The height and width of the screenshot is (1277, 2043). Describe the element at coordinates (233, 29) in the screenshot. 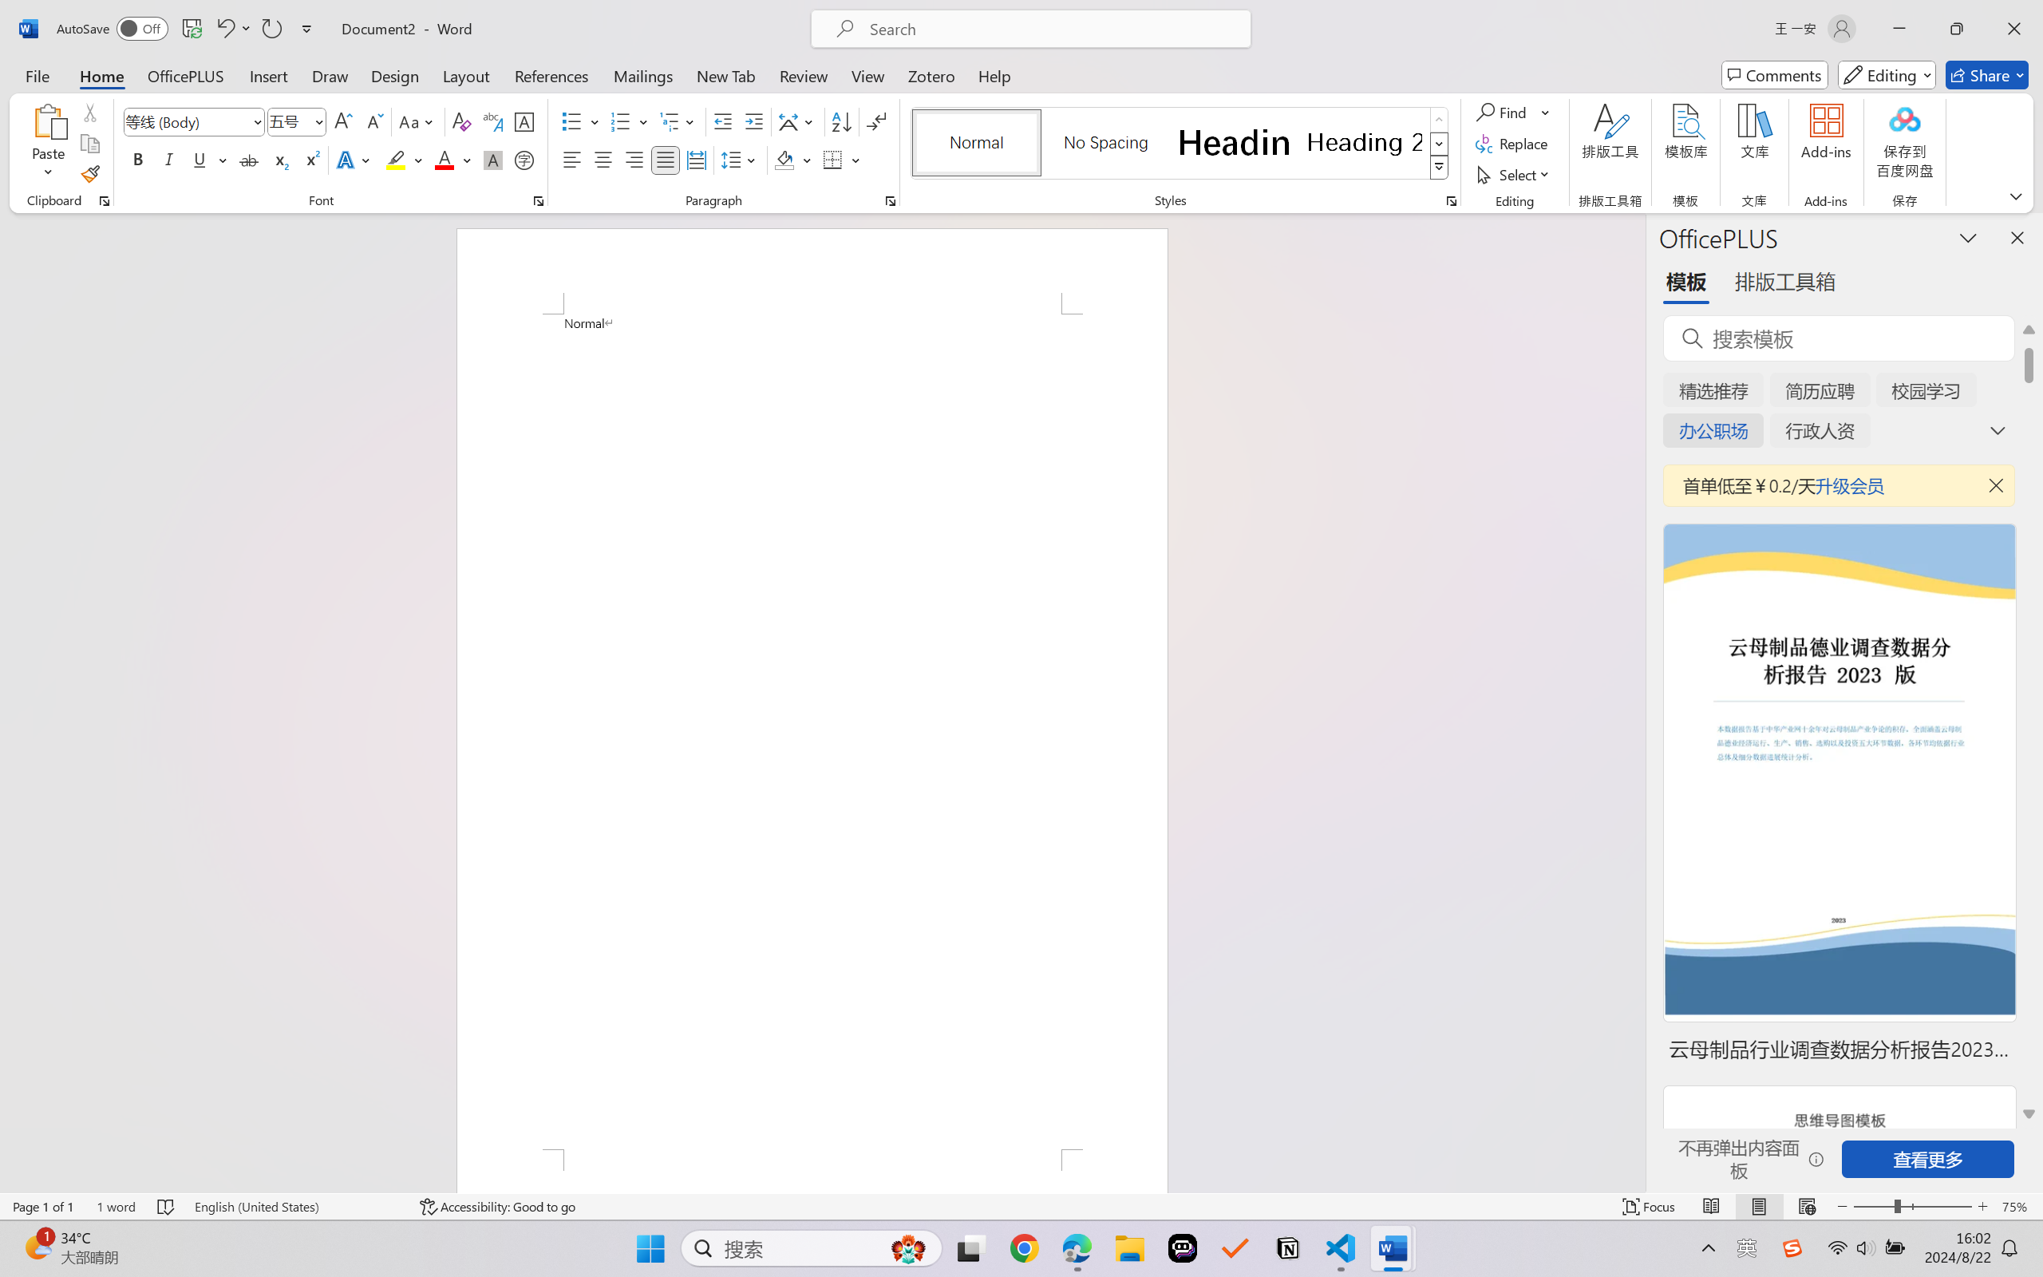

I see `Undo Apply Quick Style` at that location.